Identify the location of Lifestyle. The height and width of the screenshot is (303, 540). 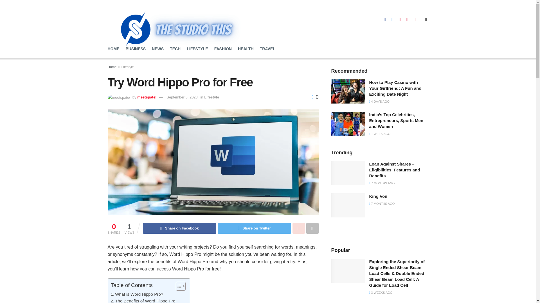
(211, 97).